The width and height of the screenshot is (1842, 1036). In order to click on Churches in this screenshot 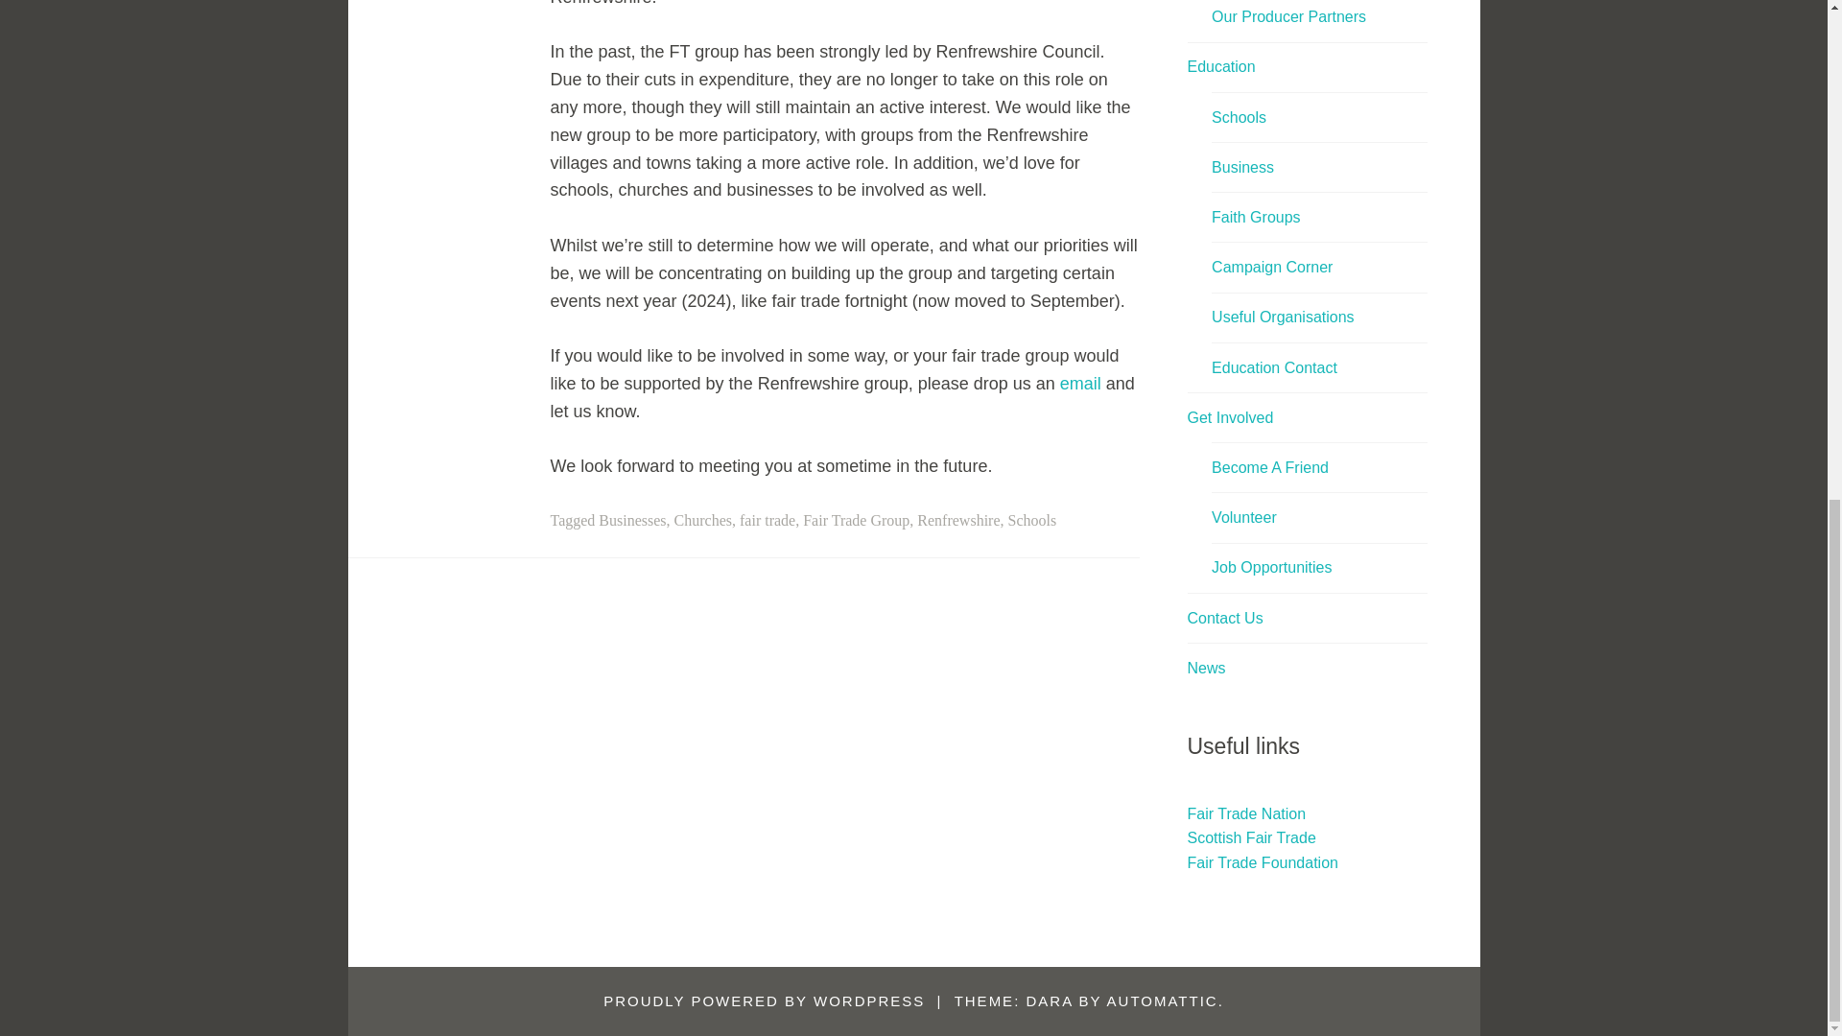, I will do `click(702, 520)`.